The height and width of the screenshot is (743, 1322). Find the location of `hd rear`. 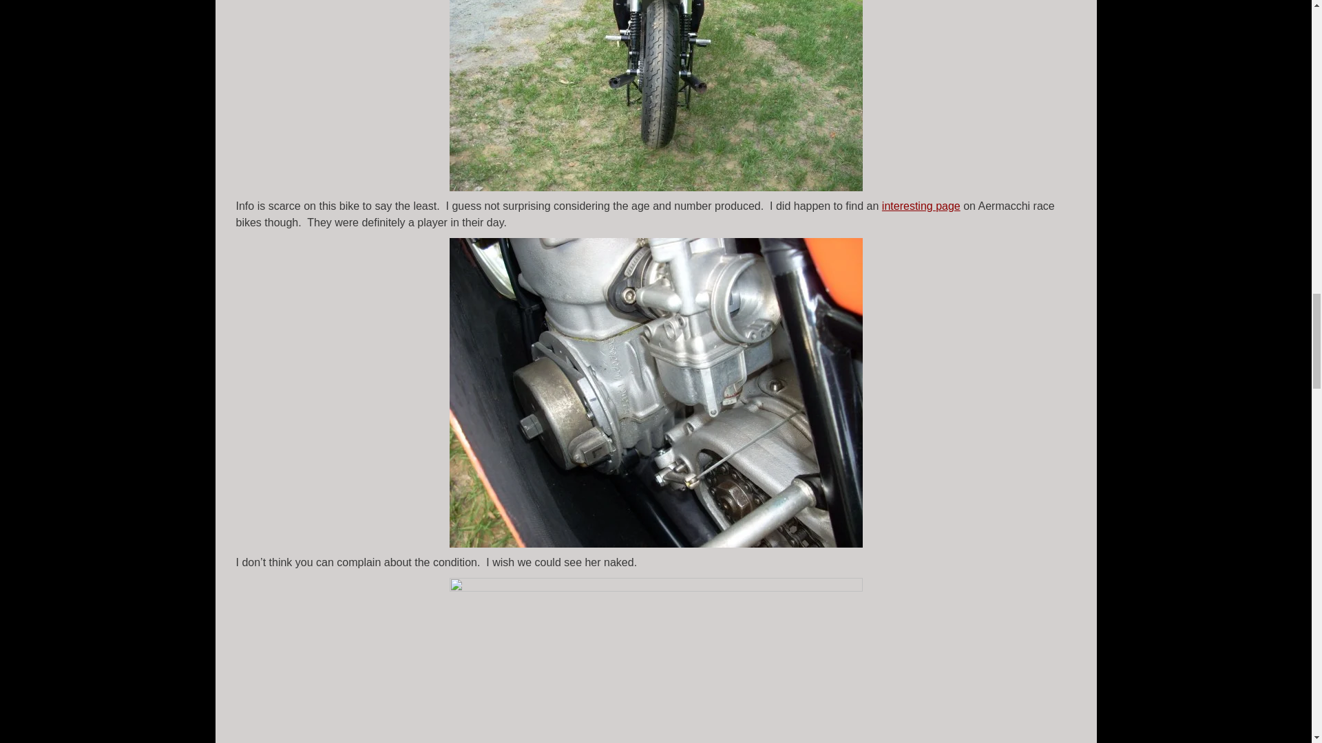

hd rear is located at coordinates (655, 95).